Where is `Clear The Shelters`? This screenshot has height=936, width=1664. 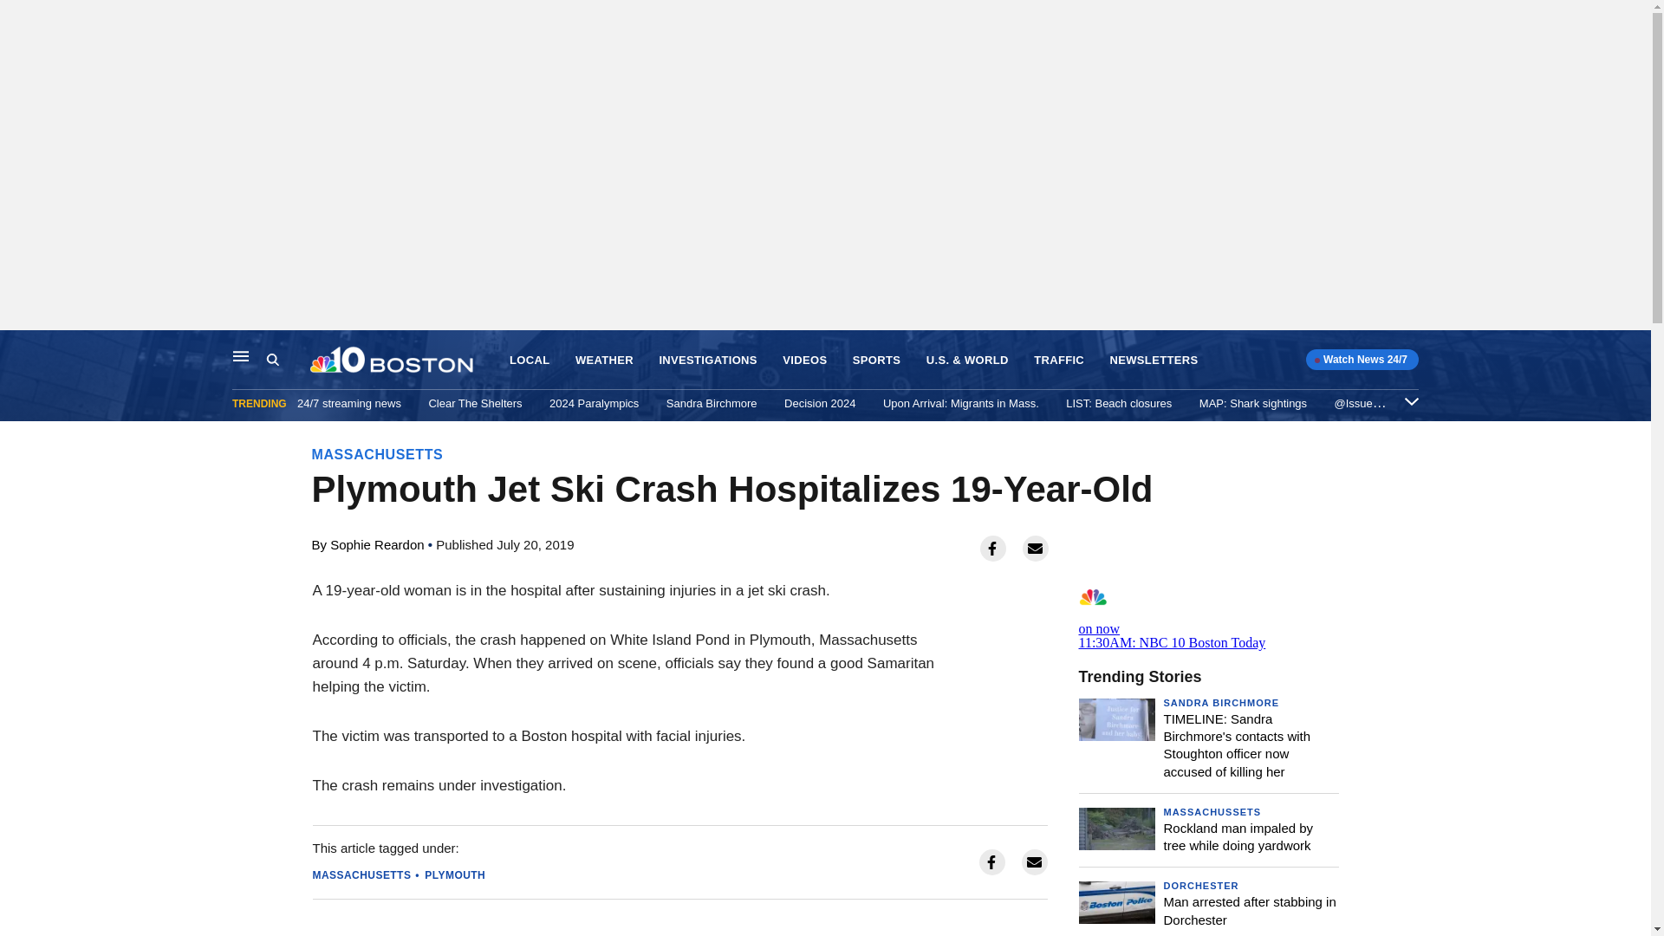
Clear The Shelters is located at coordinates (475, 403).